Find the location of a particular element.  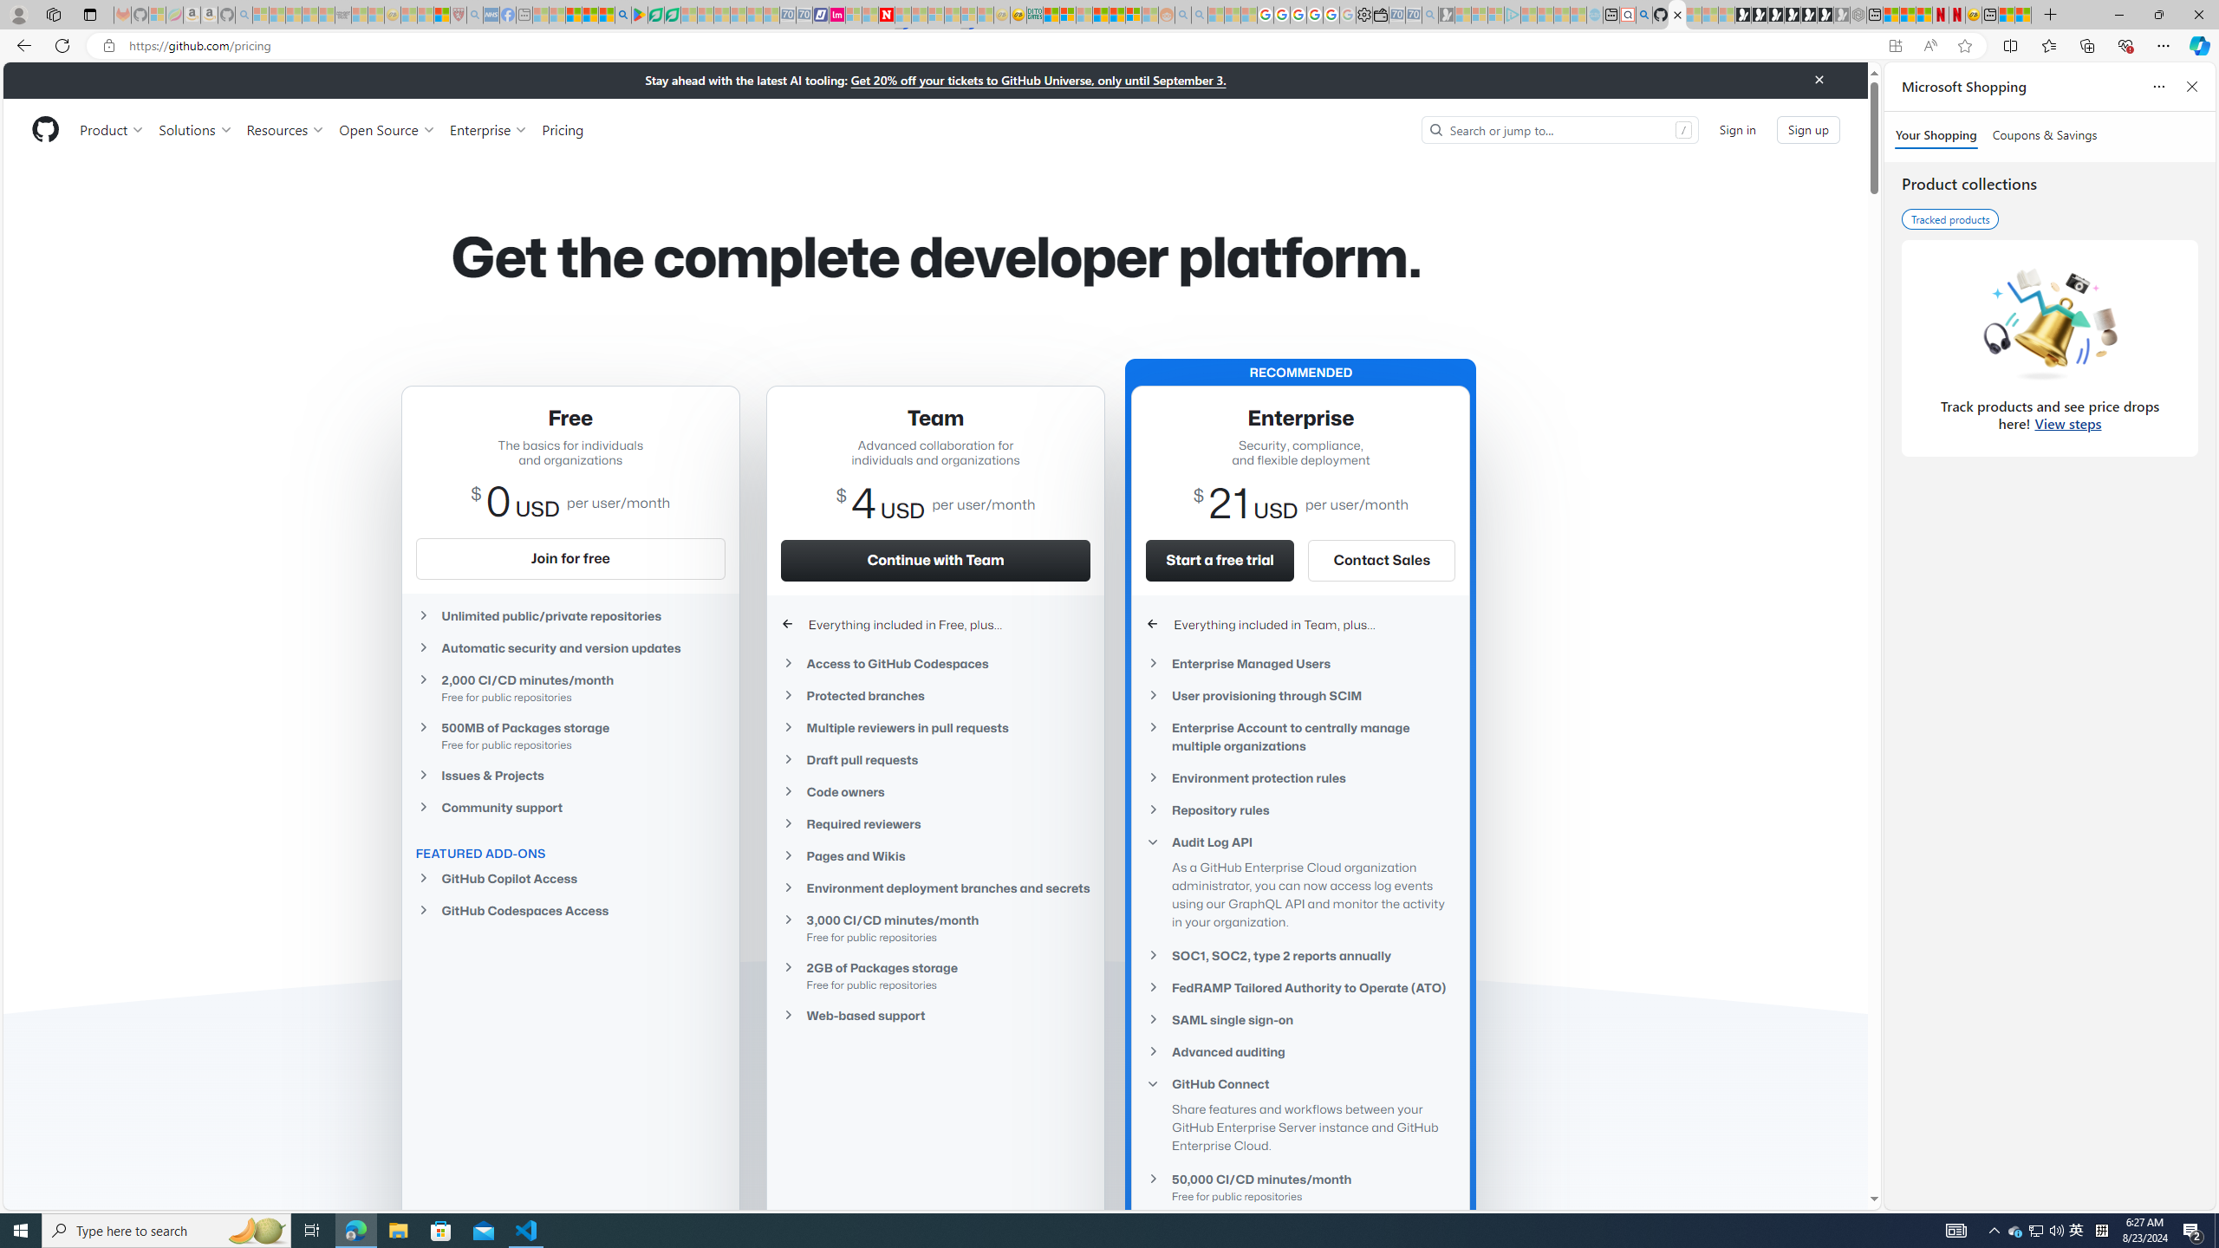

500MB of Packages storageFree for public repositories is located at coordinates (570, 735).